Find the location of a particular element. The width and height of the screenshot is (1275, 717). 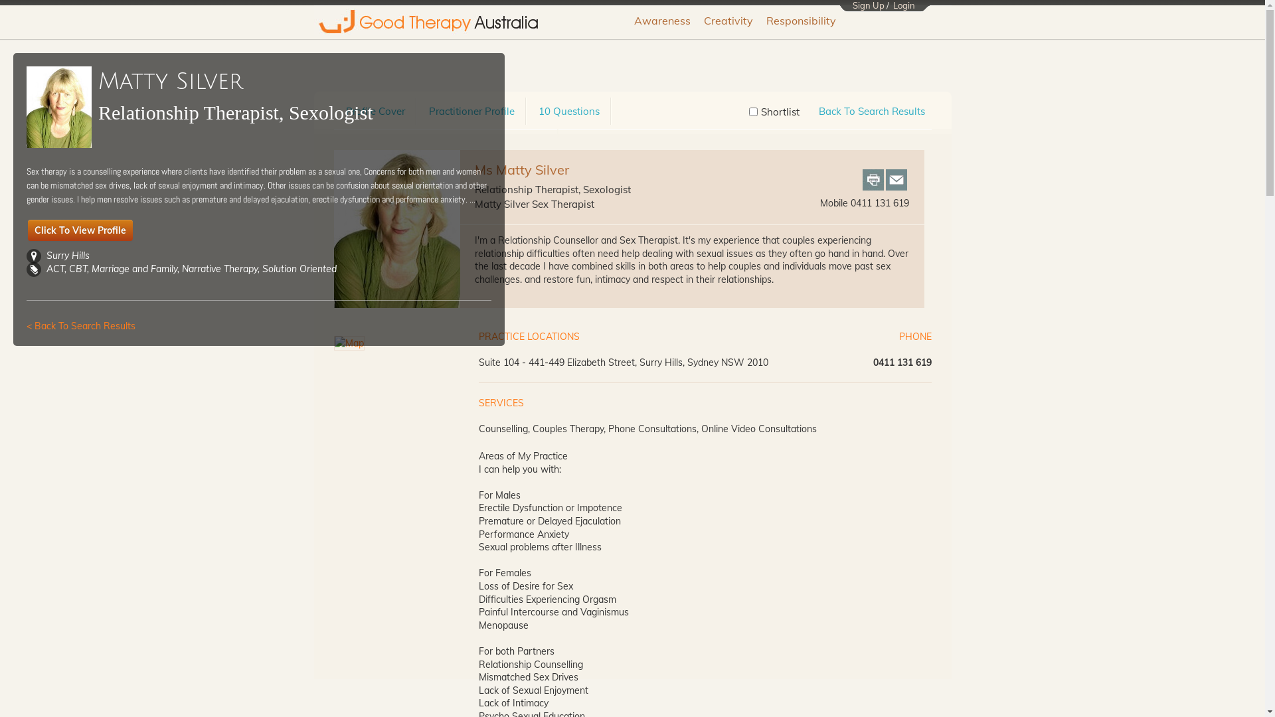

  is located at coordinates (896, 180).